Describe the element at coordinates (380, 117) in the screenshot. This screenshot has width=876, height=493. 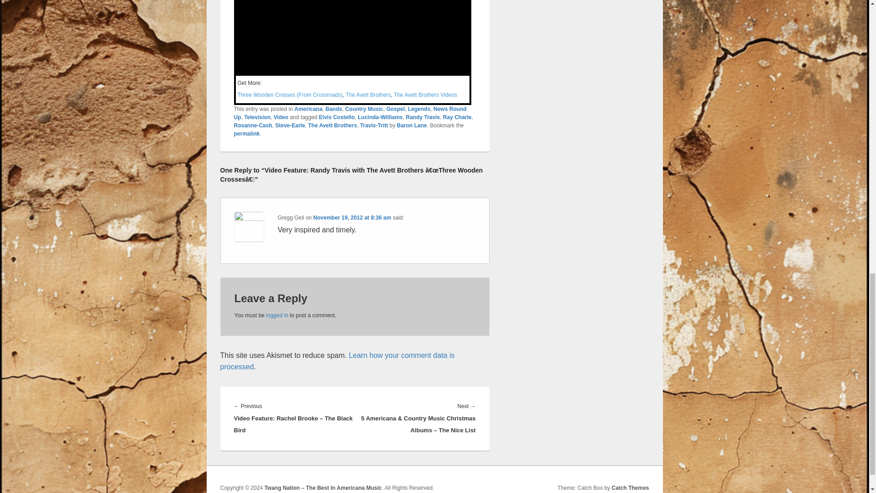
I see `Lucinda-Williams` at that location.